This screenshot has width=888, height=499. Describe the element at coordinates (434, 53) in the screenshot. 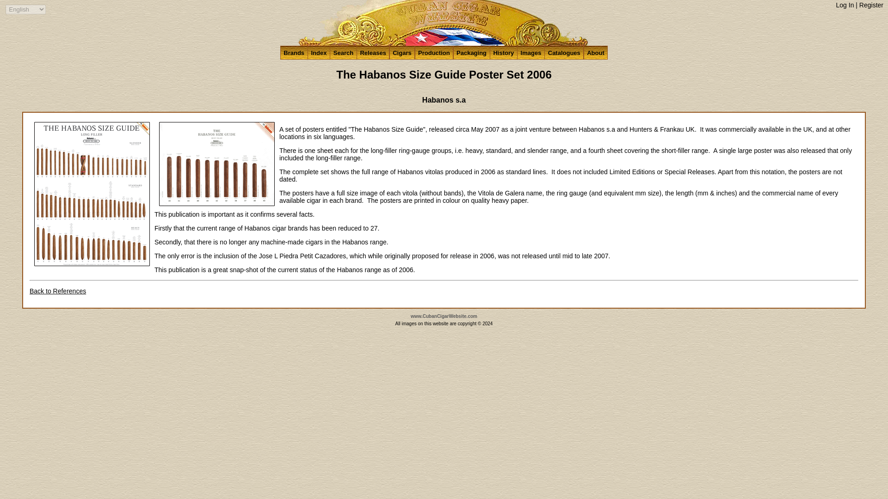

I see `Production` at that location.